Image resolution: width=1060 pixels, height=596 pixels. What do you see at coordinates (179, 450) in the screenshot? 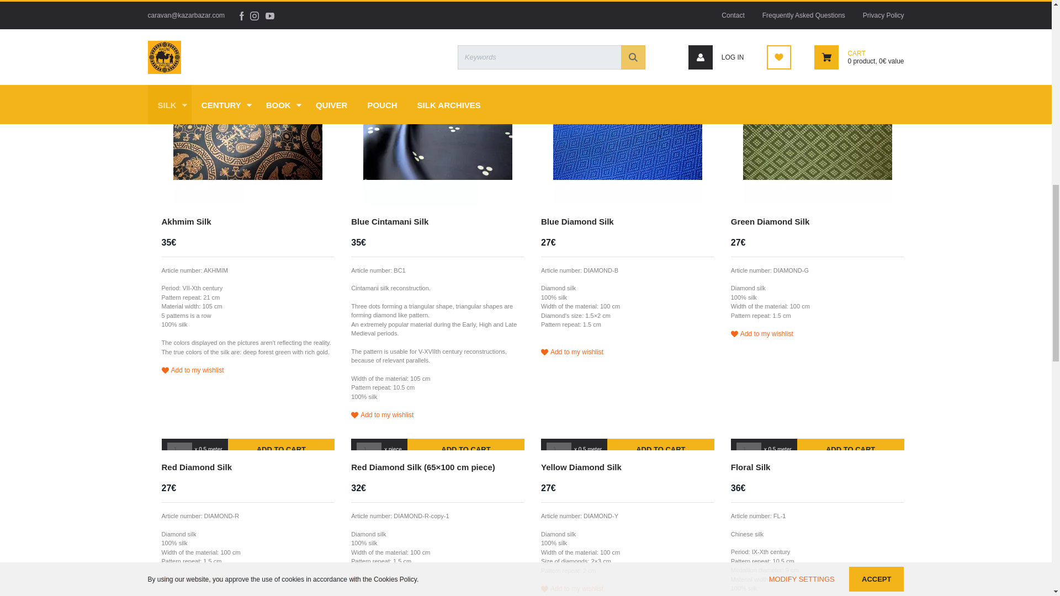
I see `1` at bounding box center [179, 450].